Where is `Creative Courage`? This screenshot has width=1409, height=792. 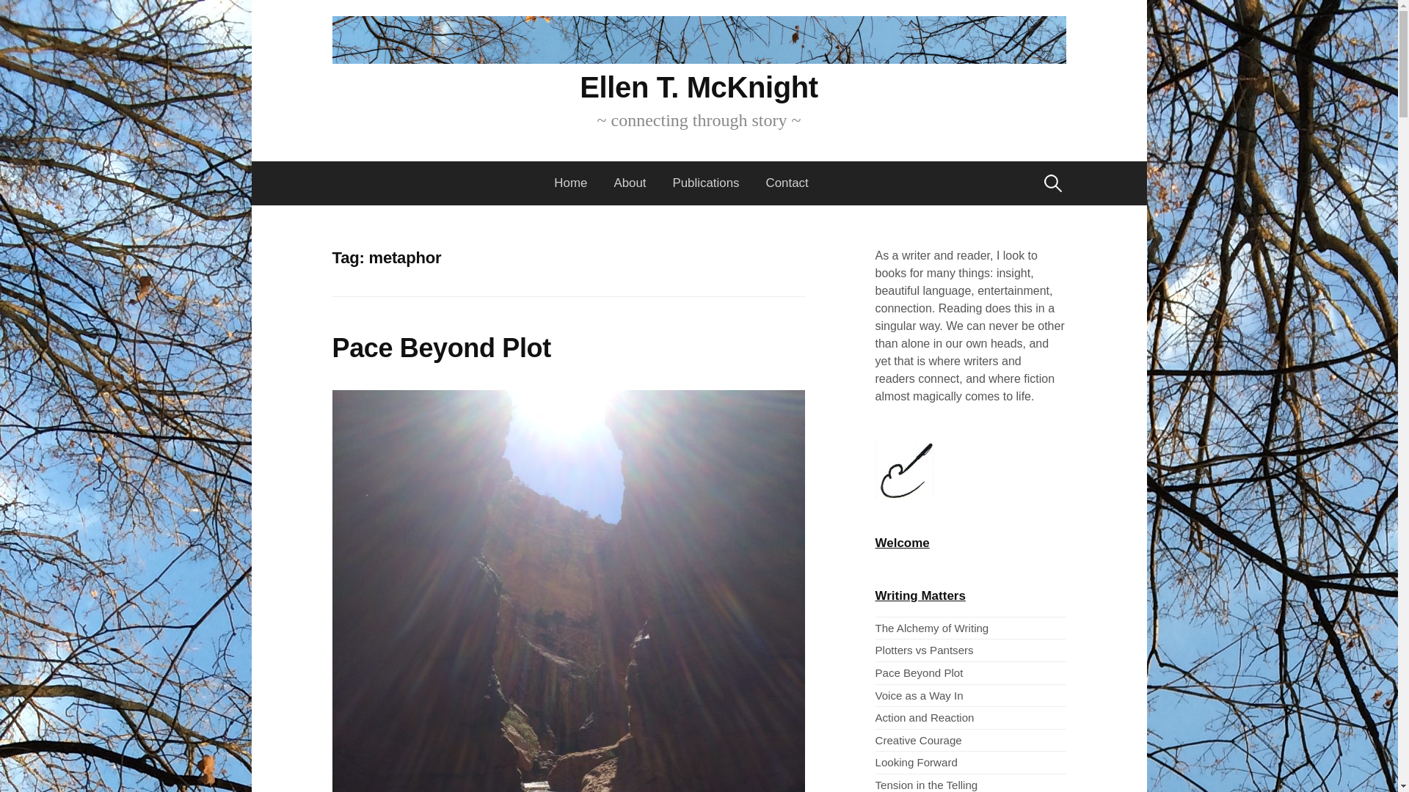 Creative Courage is located at coordinates (917, 741).